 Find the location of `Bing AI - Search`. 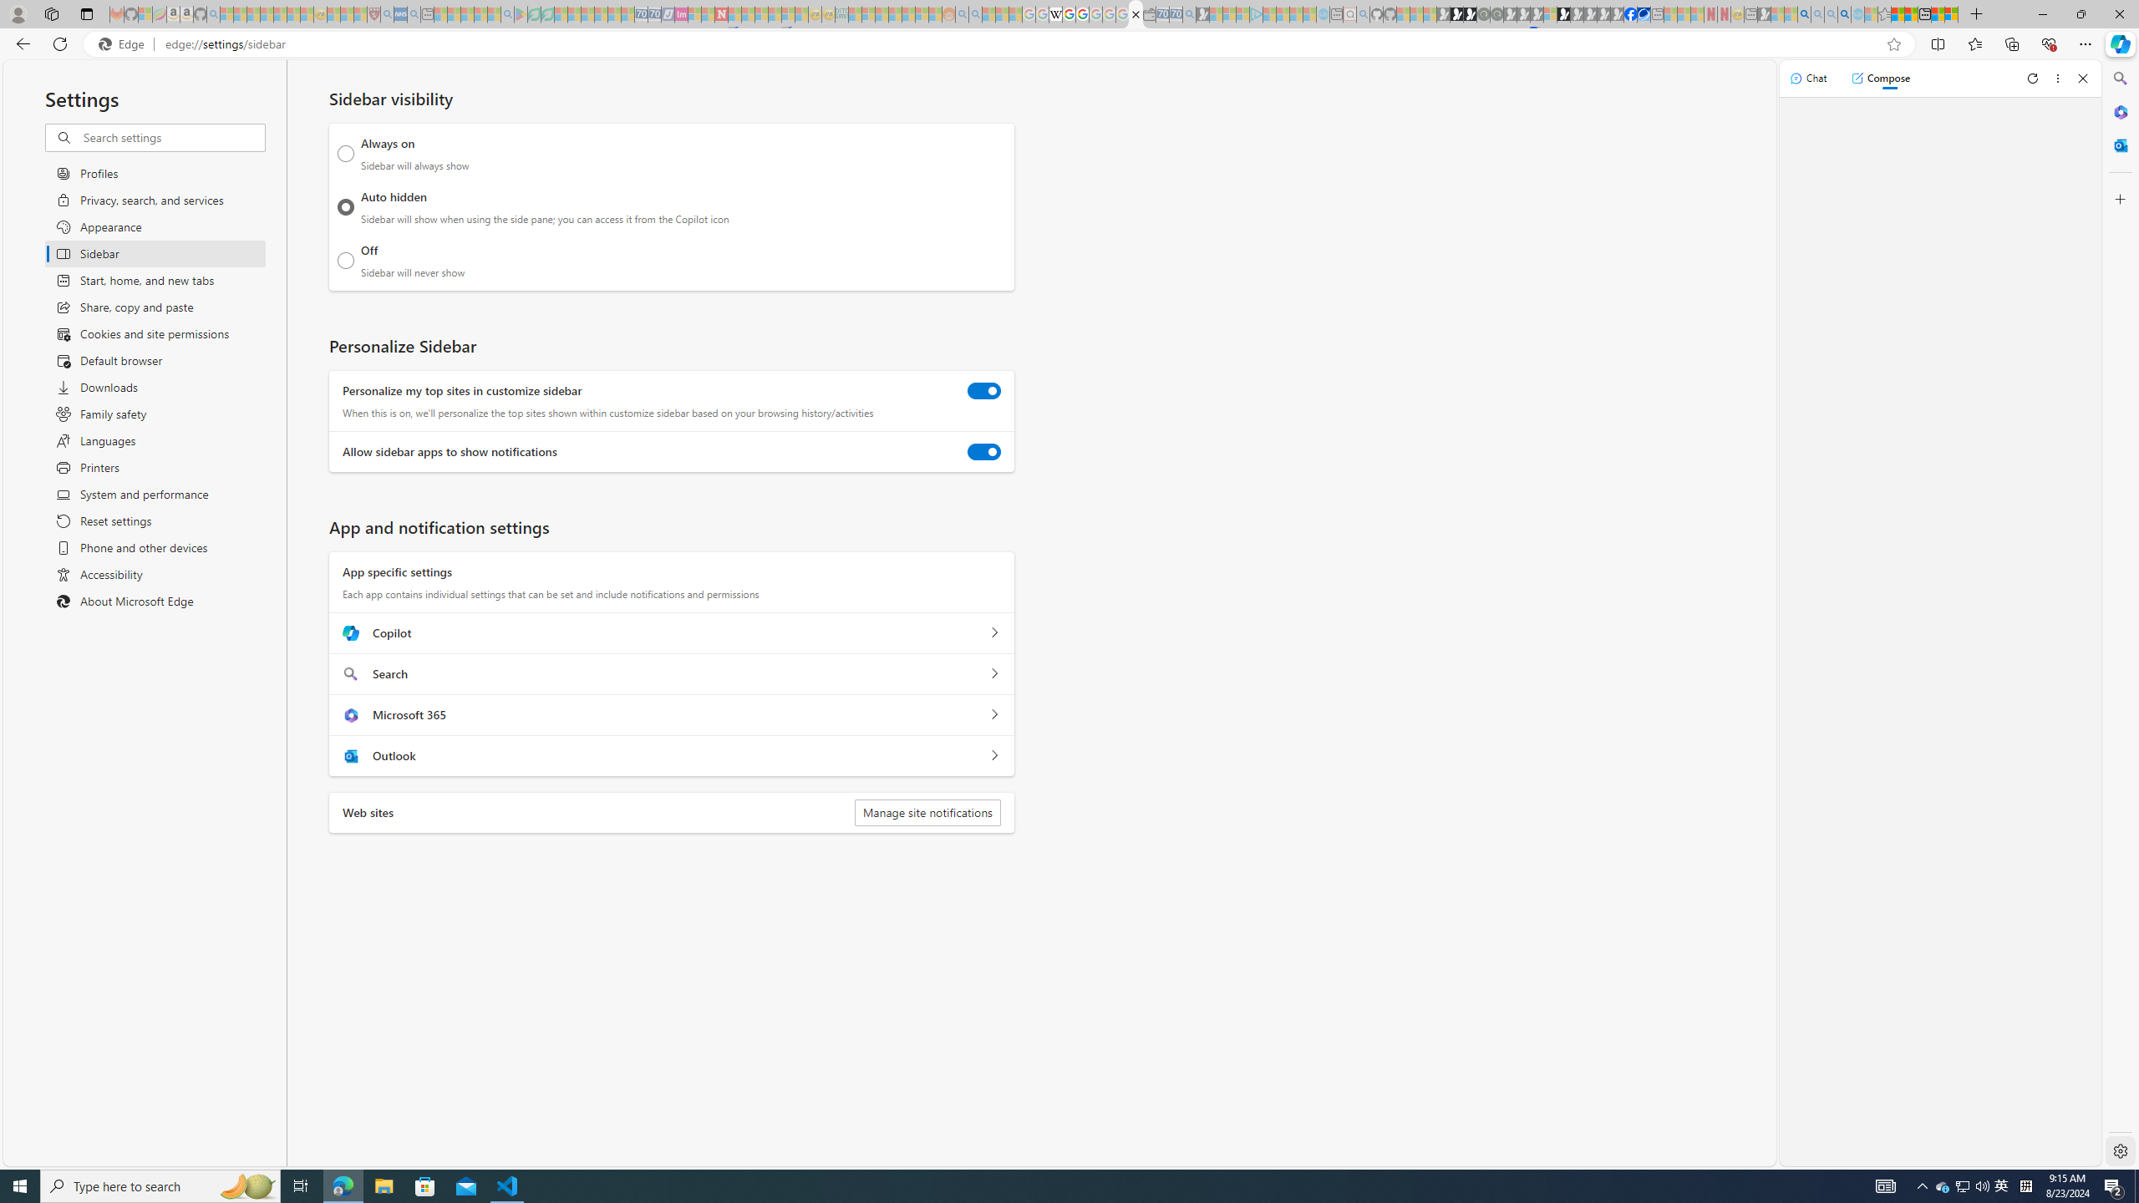

Bing AI - Search is located at coordinates (1804, 14).